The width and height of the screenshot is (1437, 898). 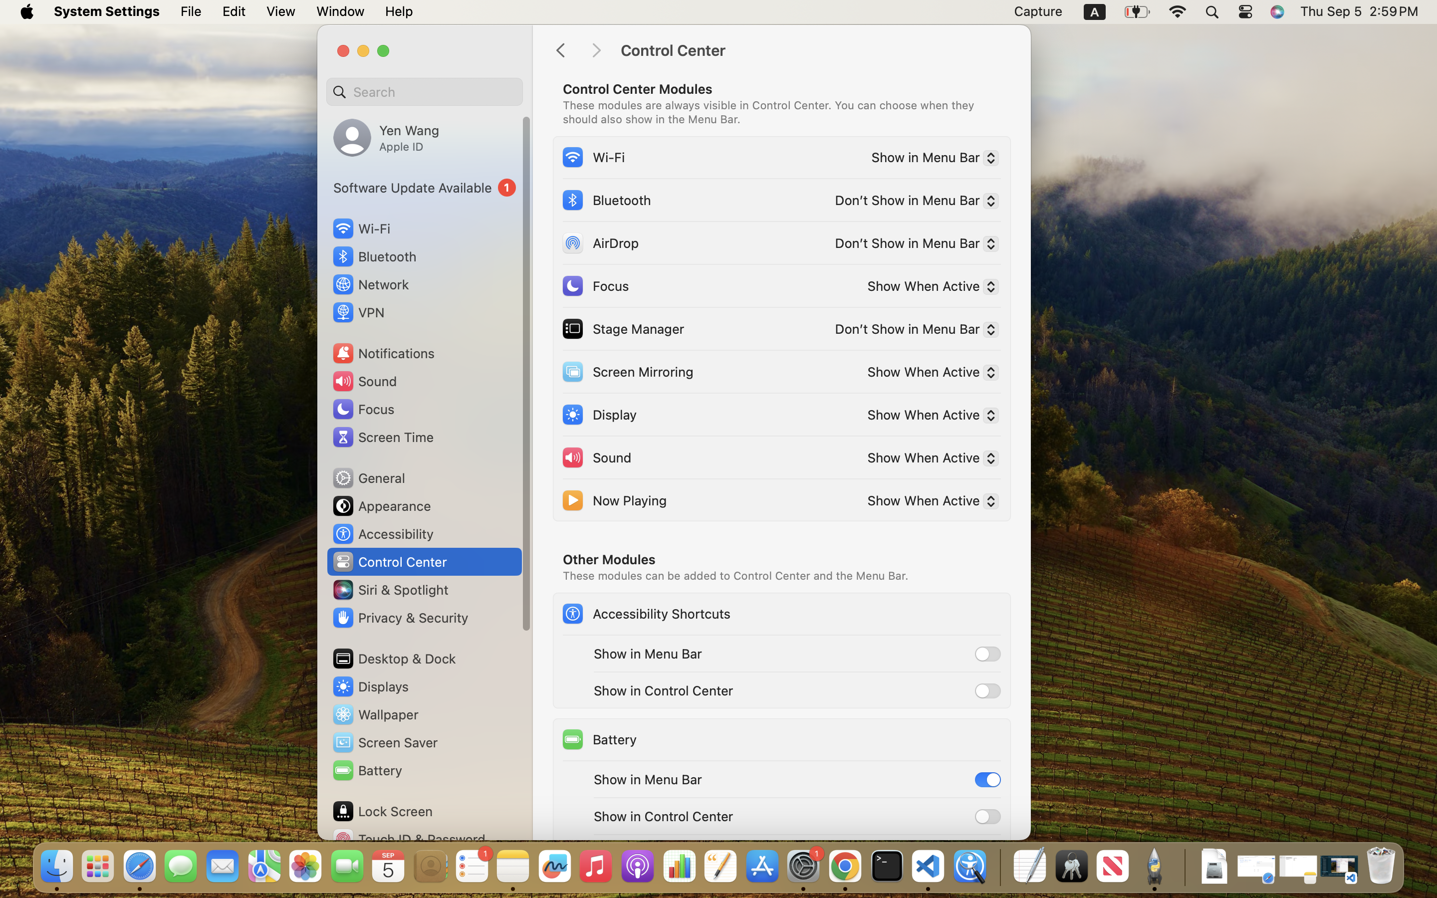 I want to click on Wi‑Fi, so click(x=593, y=157).